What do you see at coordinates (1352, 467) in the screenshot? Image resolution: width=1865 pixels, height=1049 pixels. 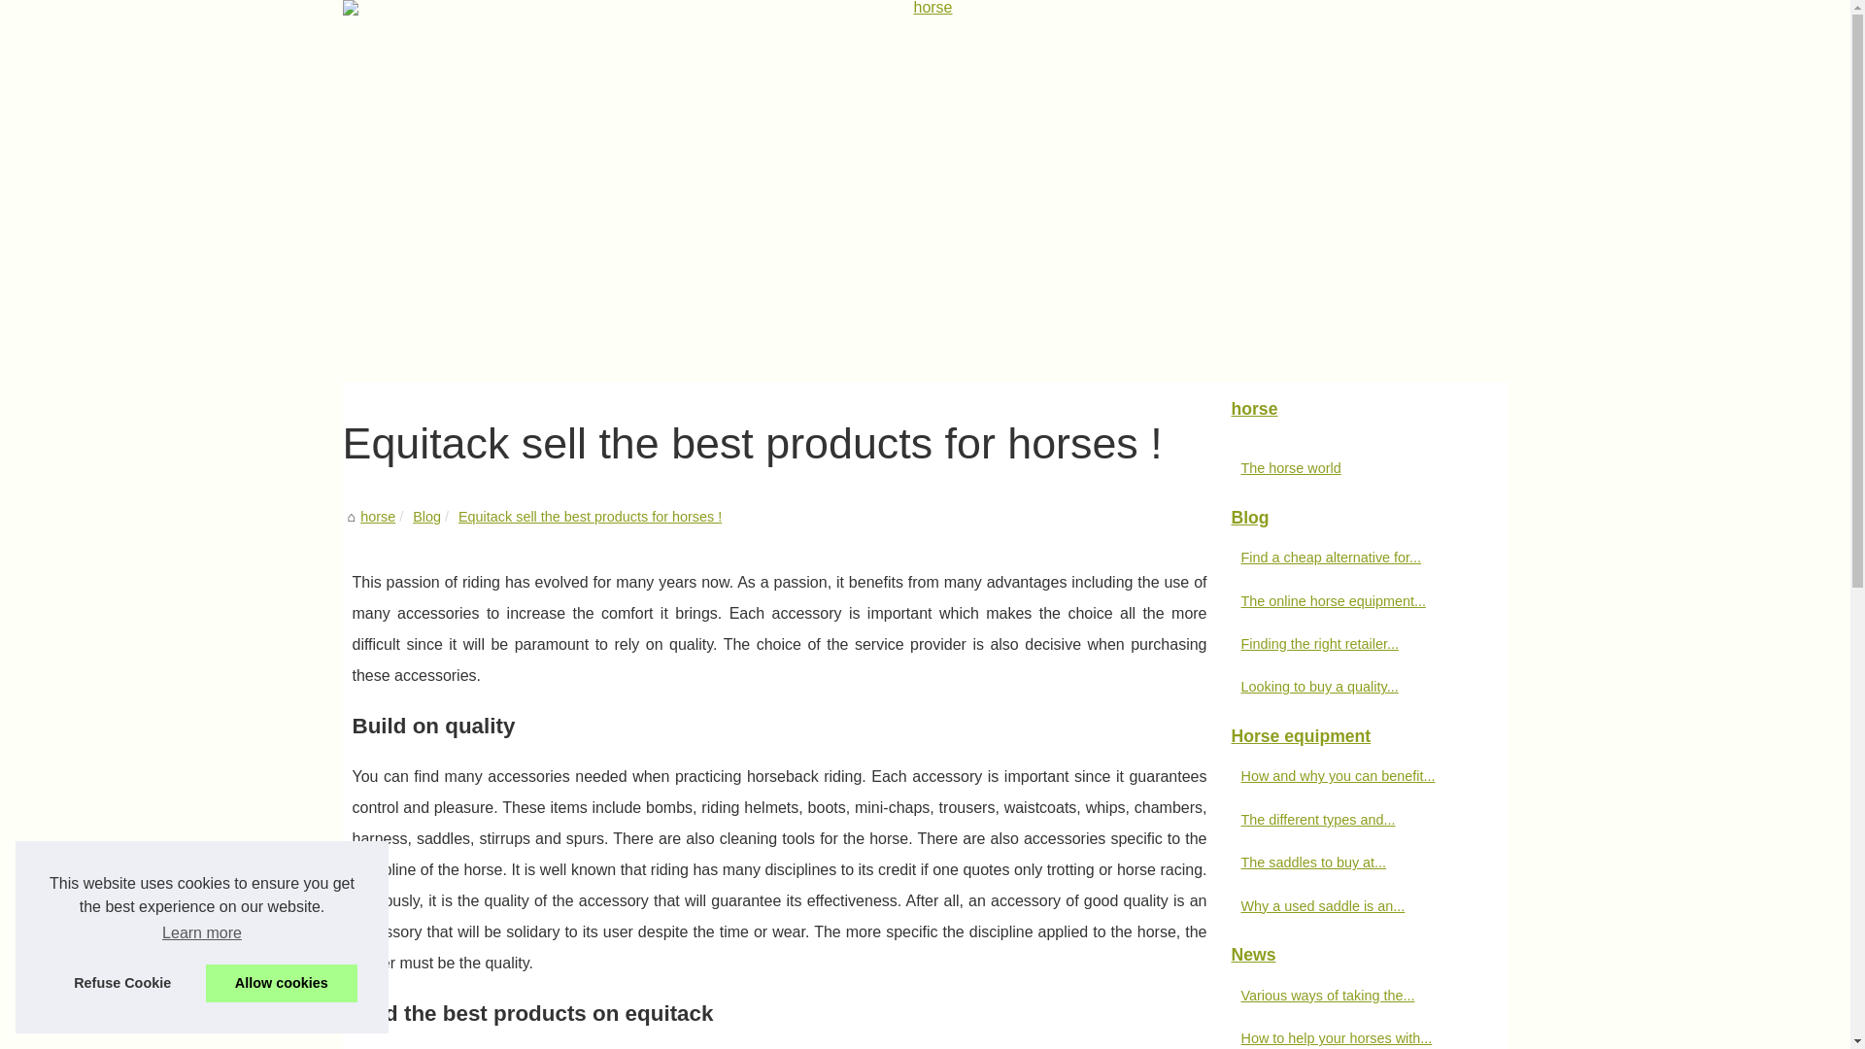 I see `The horse world` at bounding box center [1352, 467].